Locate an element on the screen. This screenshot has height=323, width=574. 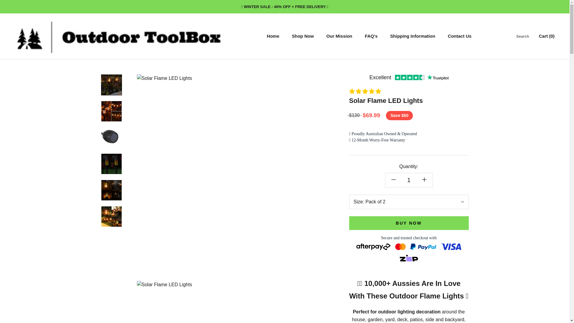
Size: Pack of 2 is located at coordinates (523, 36).